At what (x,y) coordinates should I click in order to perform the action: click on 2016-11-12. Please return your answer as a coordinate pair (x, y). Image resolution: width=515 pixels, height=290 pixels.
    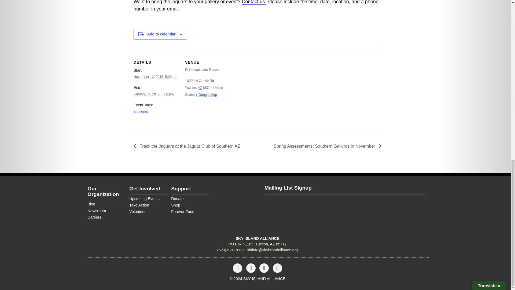
    Looking at the image, I should click on (155, 77).